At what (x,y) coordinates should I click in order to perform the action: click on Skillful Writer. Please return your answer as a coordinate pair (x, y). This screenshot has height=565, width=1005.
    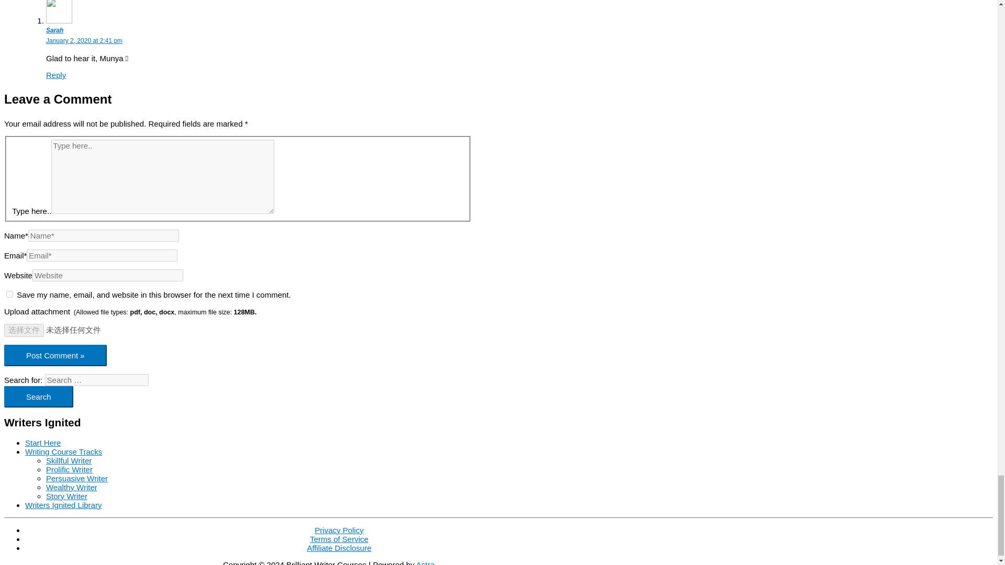
    Looking at the image, I should click on (69, 460).